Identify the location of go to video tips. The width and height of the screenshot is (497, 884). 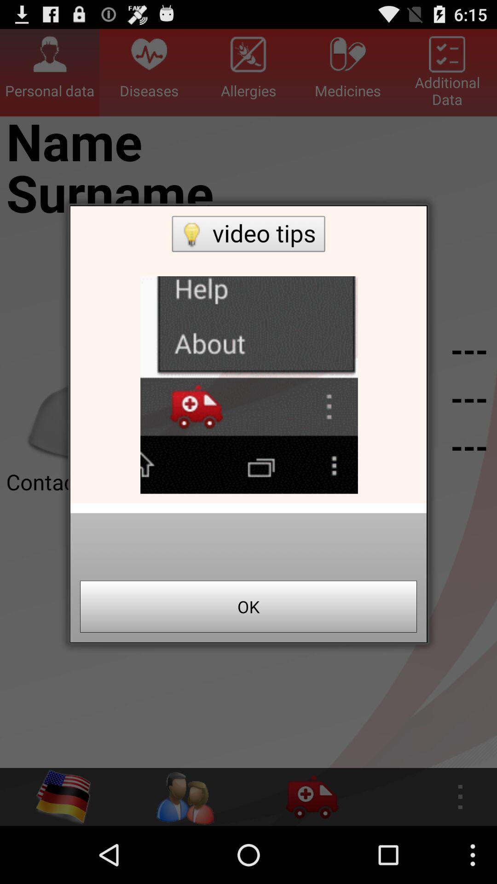
(248, 355).